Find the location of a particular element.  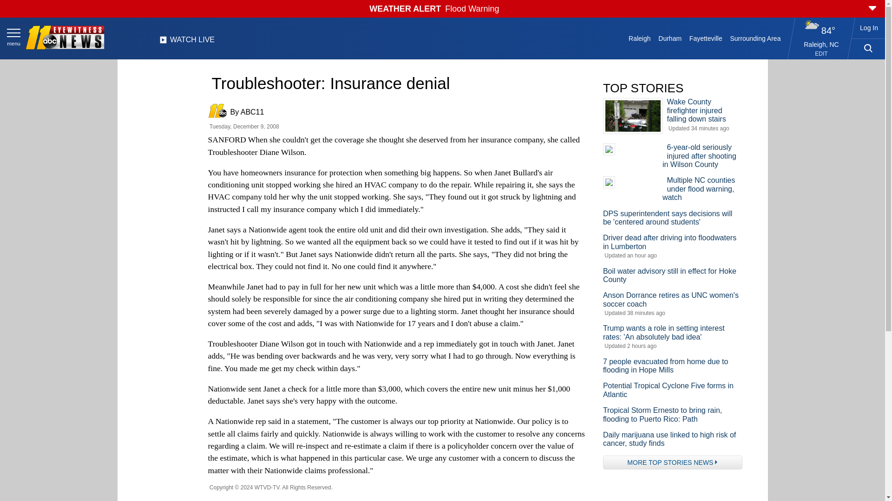

Raleigh, NC is located at coordinates (821, 44).